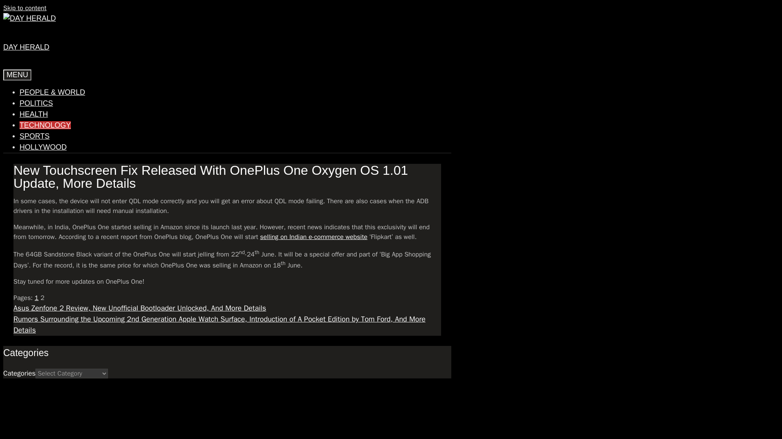  Describe the element at coordinates (29, 18) in the screenshot. I see `Day Herald` at that location.